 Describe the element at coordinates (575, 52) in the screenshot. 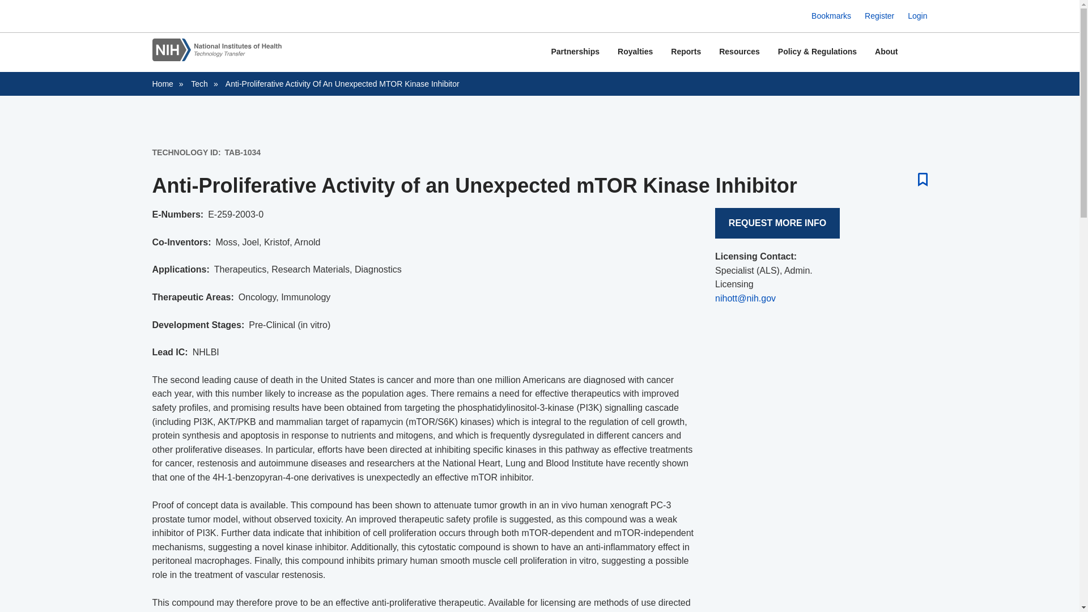

I see `Partnerships` at that location.